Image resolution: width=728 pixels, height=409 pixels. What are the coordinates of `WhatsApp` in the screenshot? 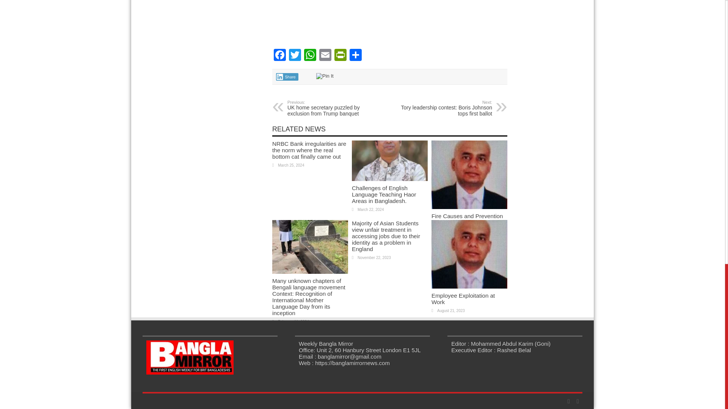 It's located at (310, 56).